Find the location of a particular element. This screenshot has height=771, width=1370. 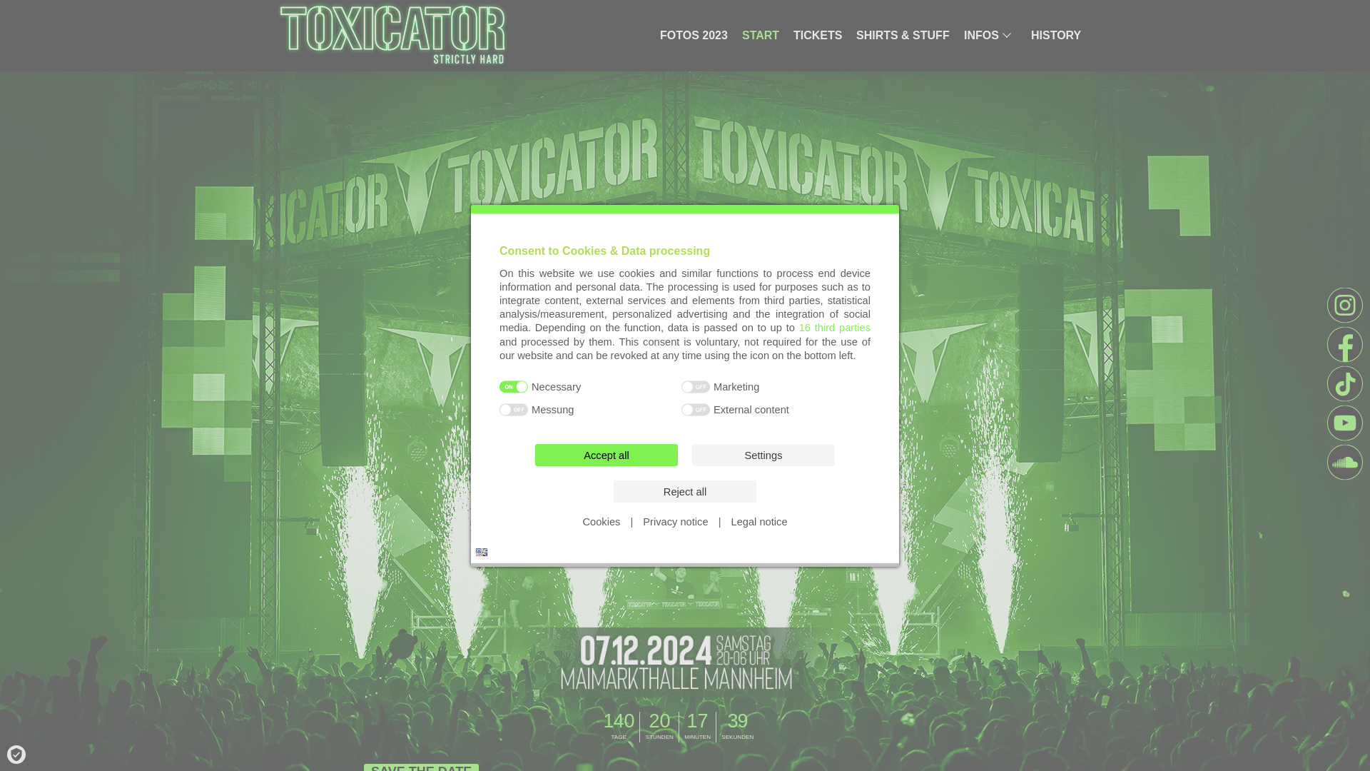

Language: en is located at coordinates (481, 551).